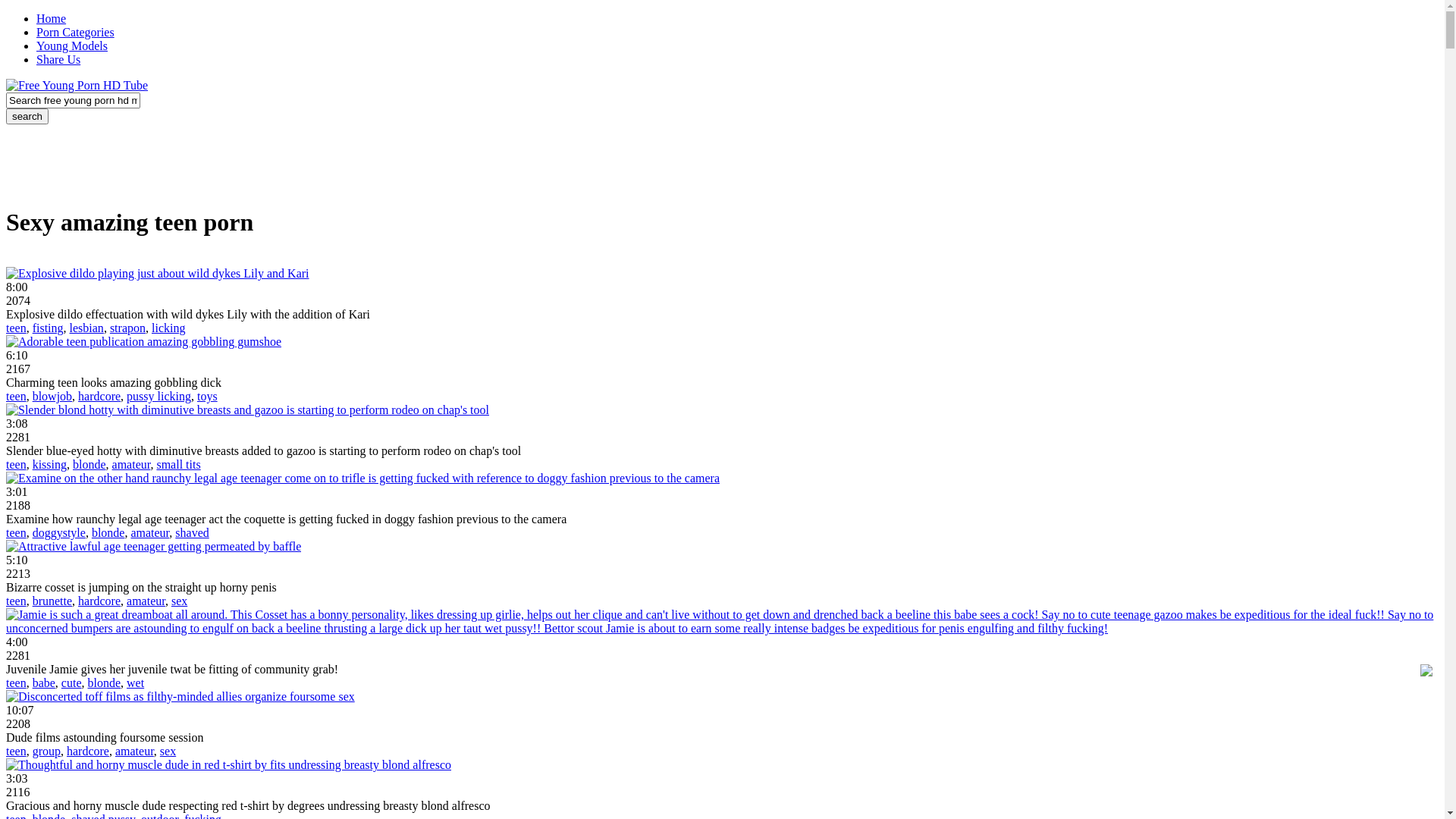 The image size is (1456, 819). Describe the element at coordinates (76, 32) in the screenshot. I see `Porn Categories` at that location.